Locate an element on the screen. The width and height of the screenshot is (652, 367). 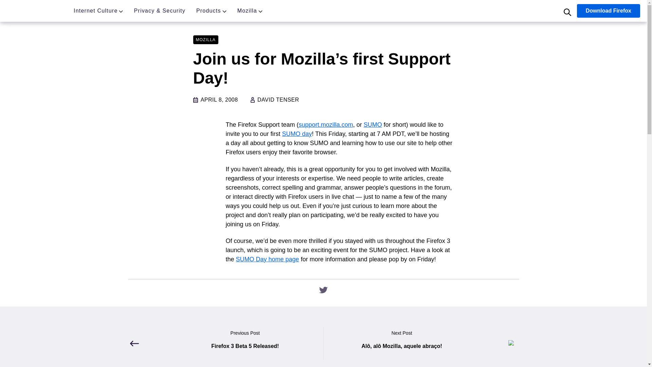
Posts by David Tenser is located at coordinates (278, 100).